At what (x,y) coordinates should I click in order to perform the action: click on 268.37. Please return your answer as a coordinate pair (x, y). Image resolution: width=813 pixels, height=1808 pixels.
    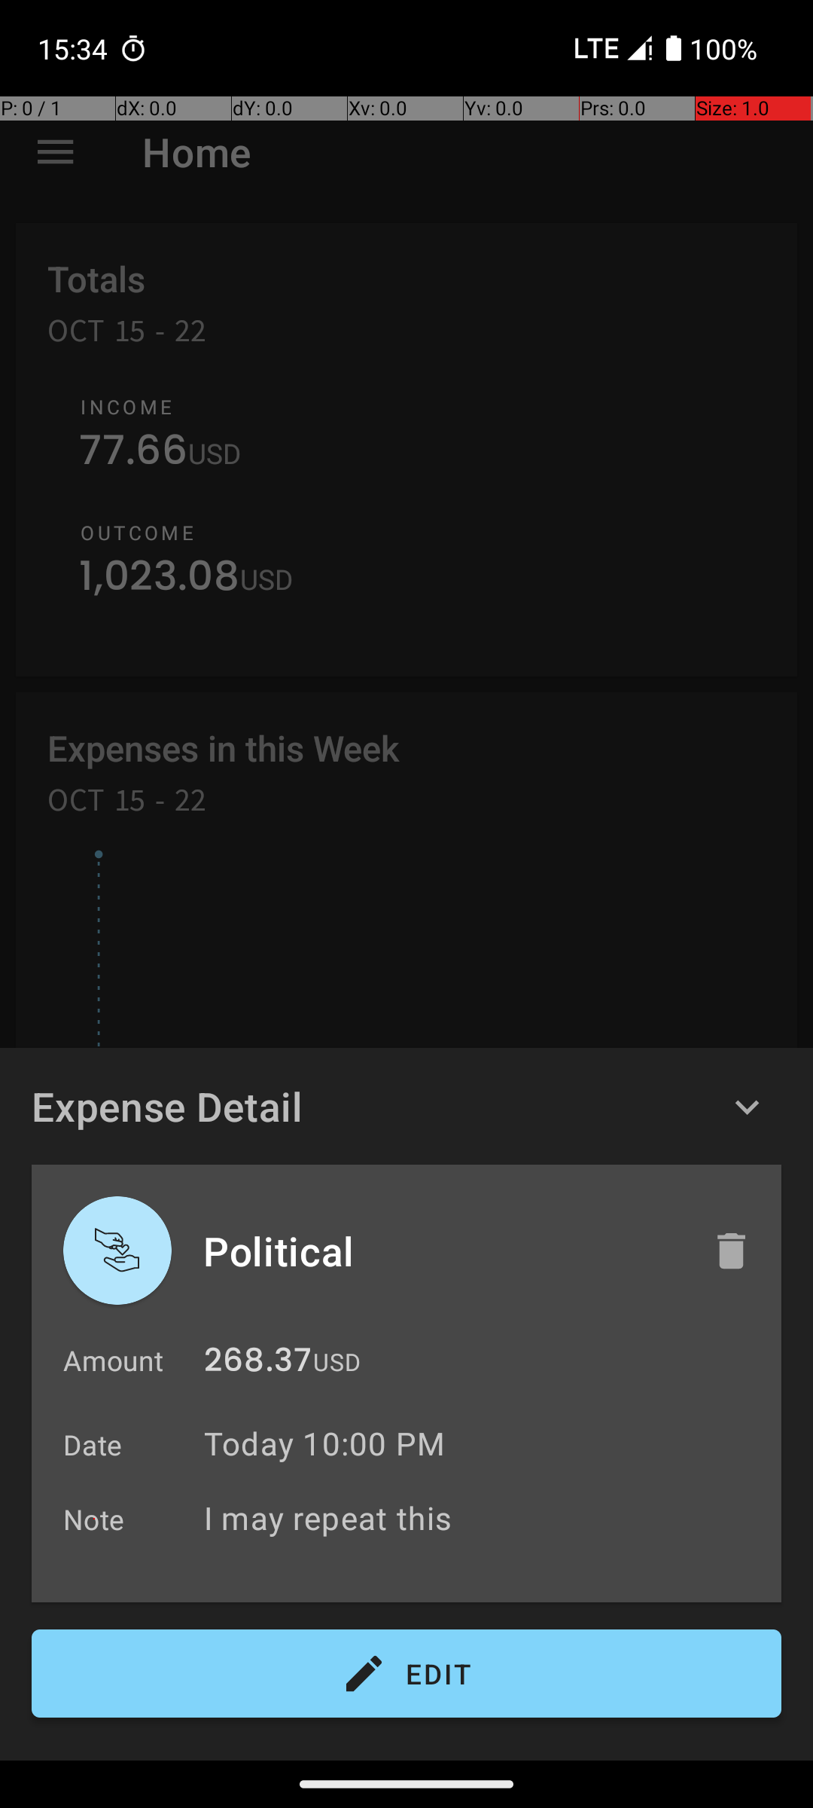
    Looking at the image, I should click on (257, 1364).